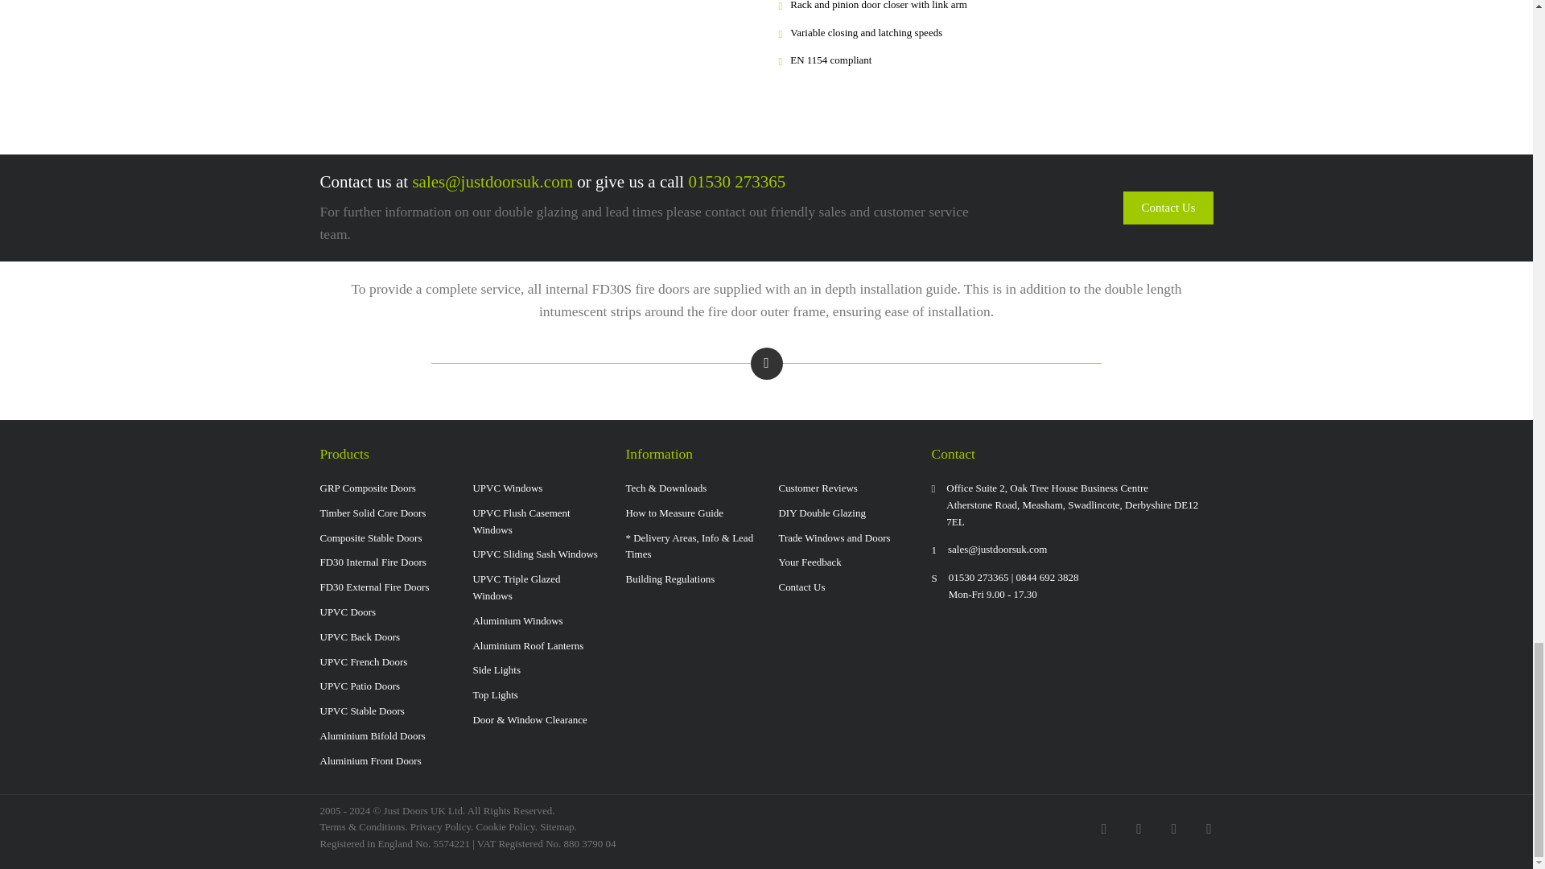 The image size is (1545, 869). What do you see at coordinates (1104, 827) in the screenshot?
I see `just doors uk facebook page` at bounding box center [1104, 827].